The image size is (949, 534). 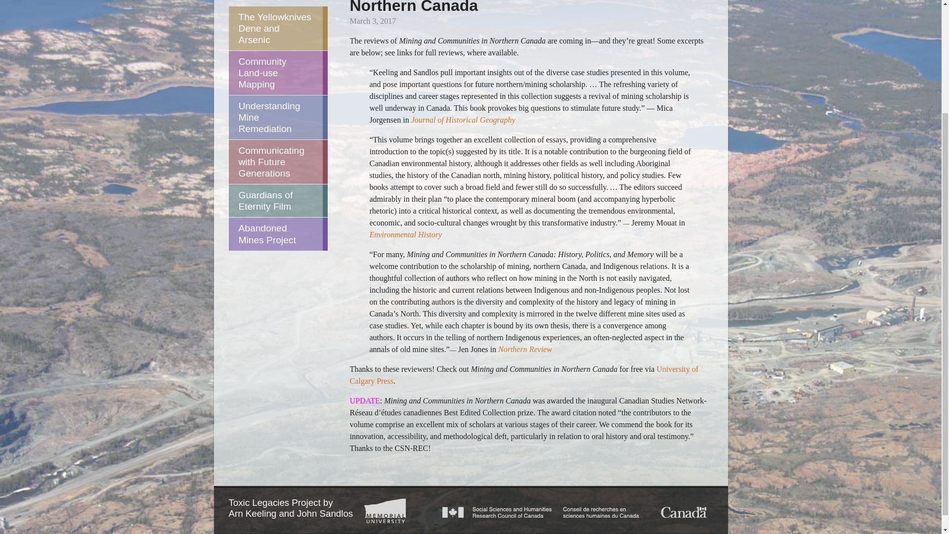 What do you see at coordinates (275, 117) in the screenshot?
I see `Understanding Mine Remediation` at bounding box center [275, 117].